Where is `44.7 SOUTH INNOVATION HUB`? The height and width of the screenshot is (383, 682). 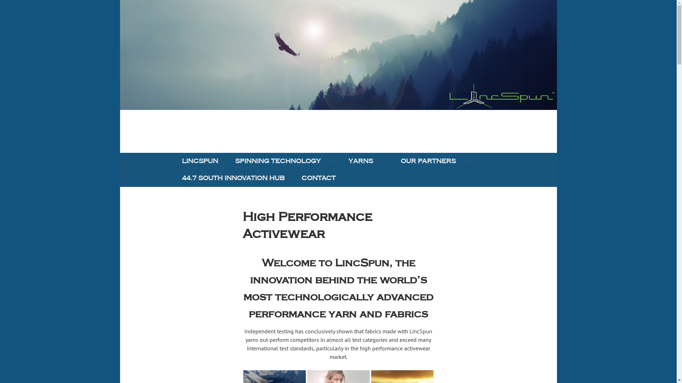 44.7 SOUTH INNOVATION HUB is located at coordinates (233, 178).